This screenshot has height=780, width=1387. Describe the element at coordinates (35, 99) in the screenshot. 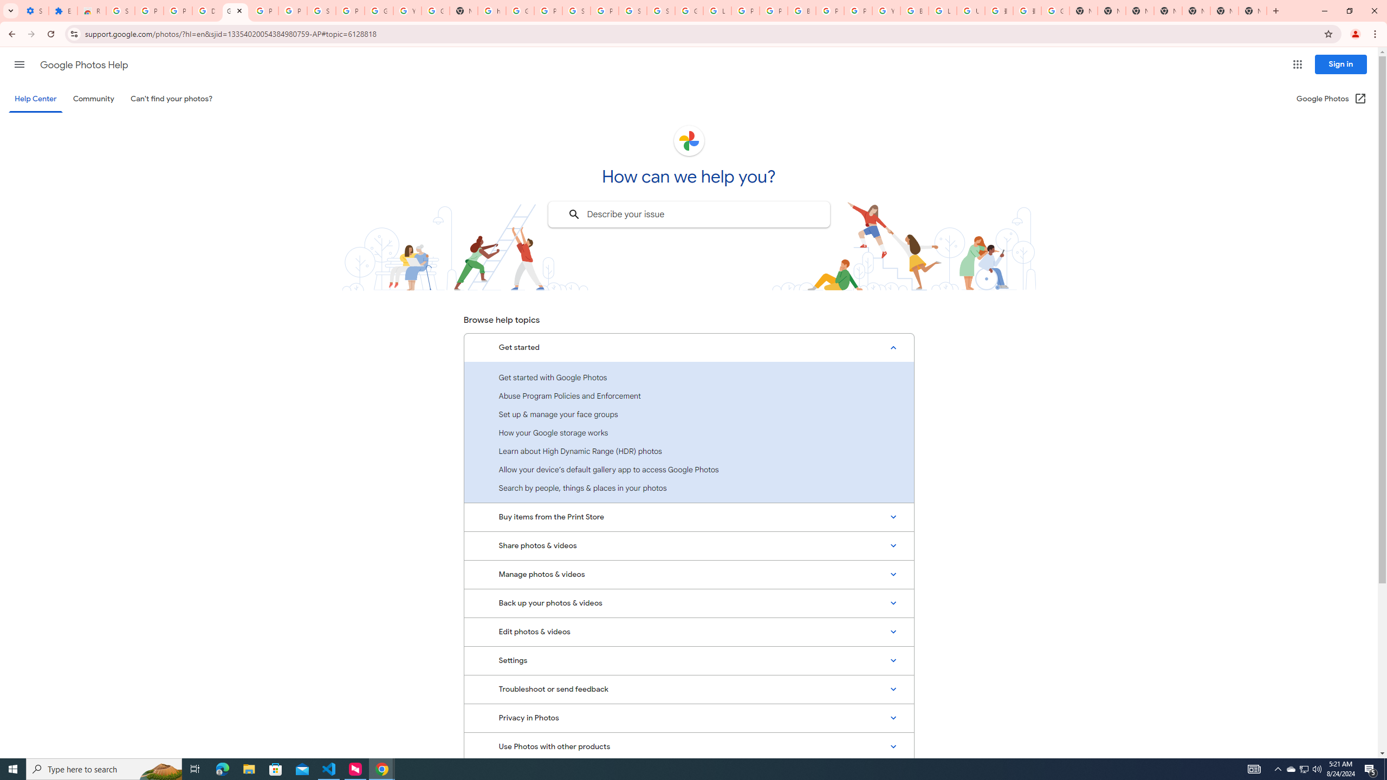

I see `Help Center` at that location.